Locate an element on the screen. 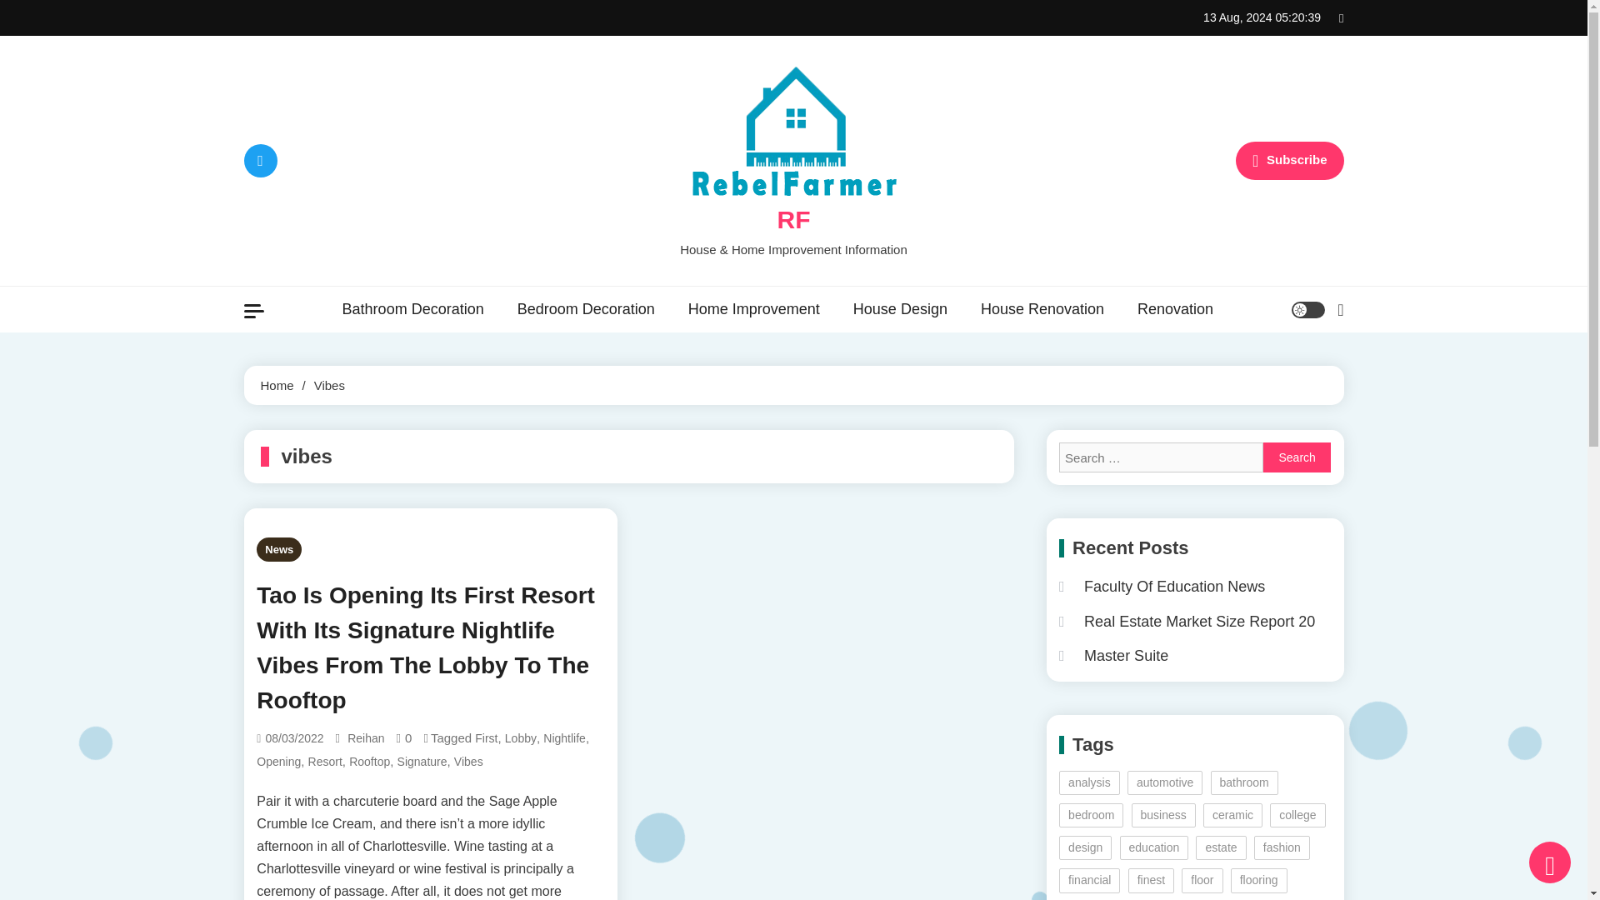 Image resolution: width=1600 pixels, height=900 pixels. Renovation is located at coordinates (1175, 309).